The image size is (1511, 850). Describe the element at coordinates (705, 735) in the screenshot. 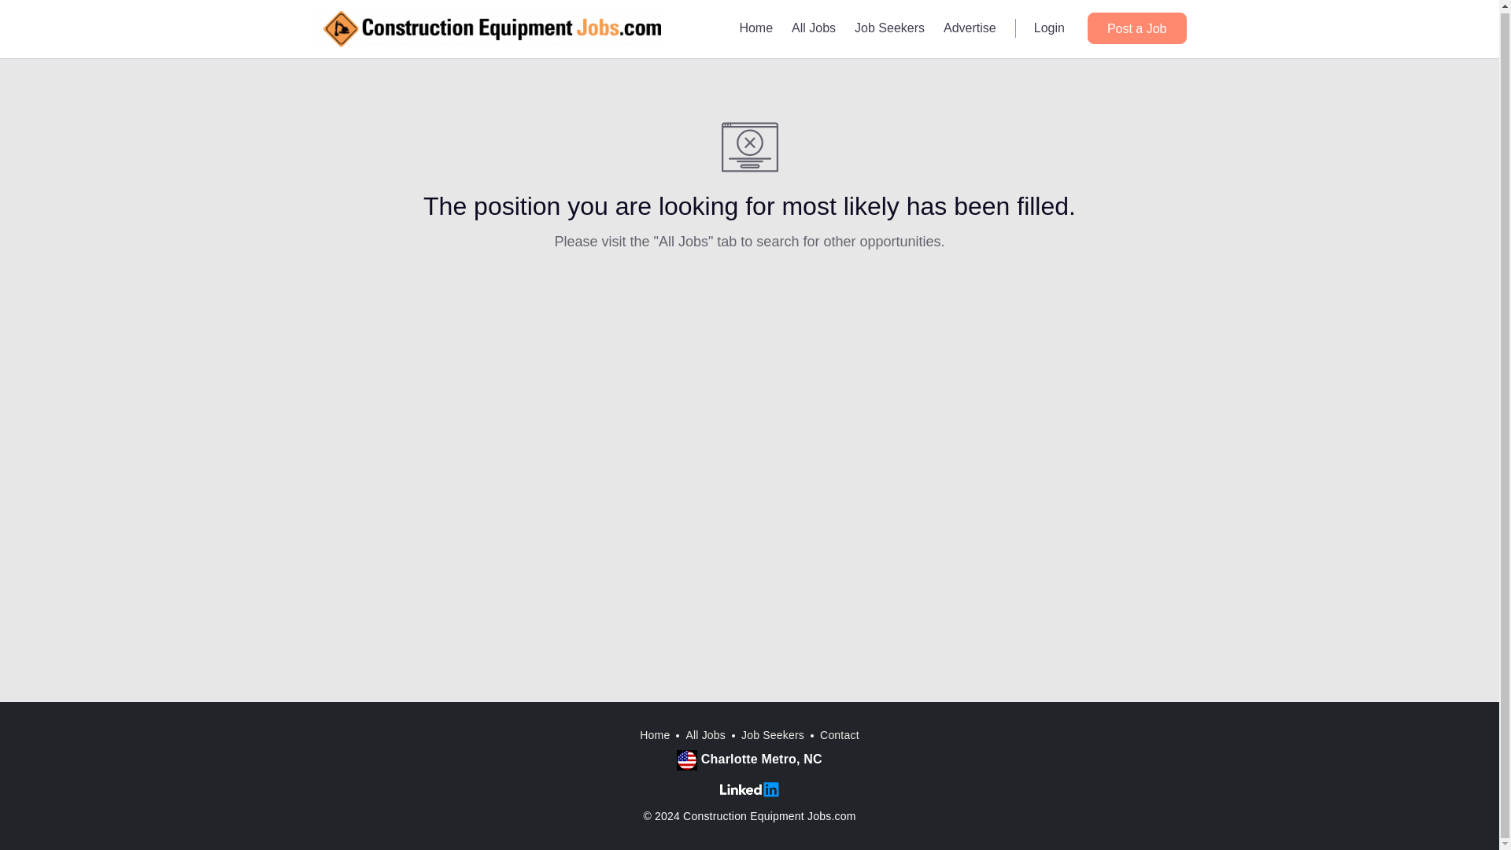

I see `All Jobs` at that location.